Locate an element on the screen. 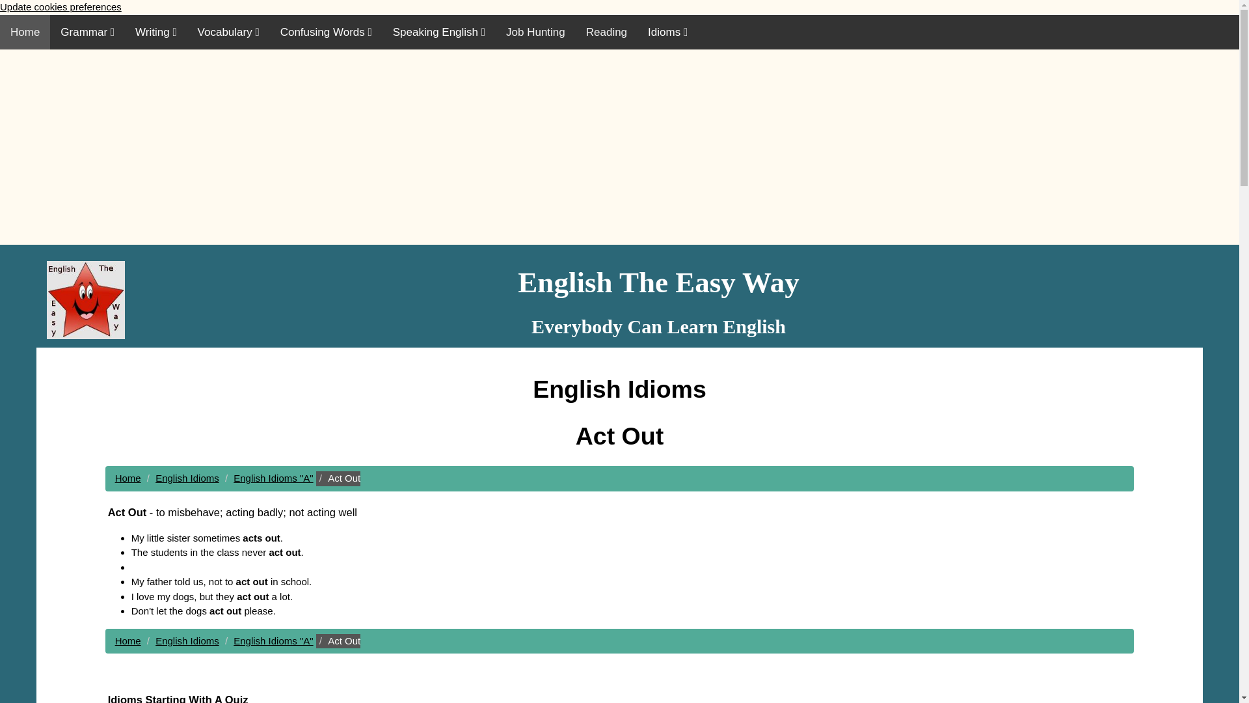 The height and width of the screenshot is (703, 1249). Vocabulary is located at coordinates (228, 31).